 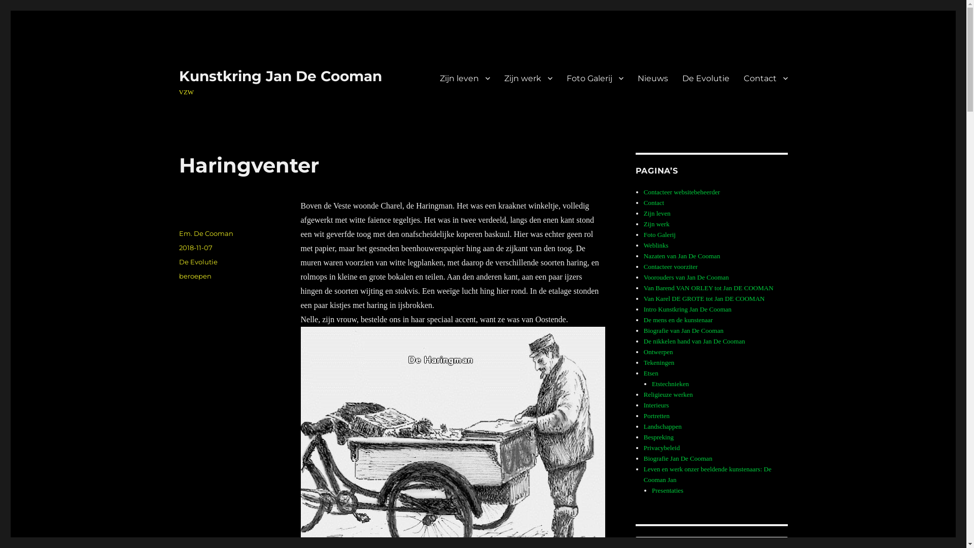 What do you see at coordinates (704, 298) in the screenshot?
I see `Van Karel DE GROTE tot Jan DE COOMAN` at bounding box center [704, 298].